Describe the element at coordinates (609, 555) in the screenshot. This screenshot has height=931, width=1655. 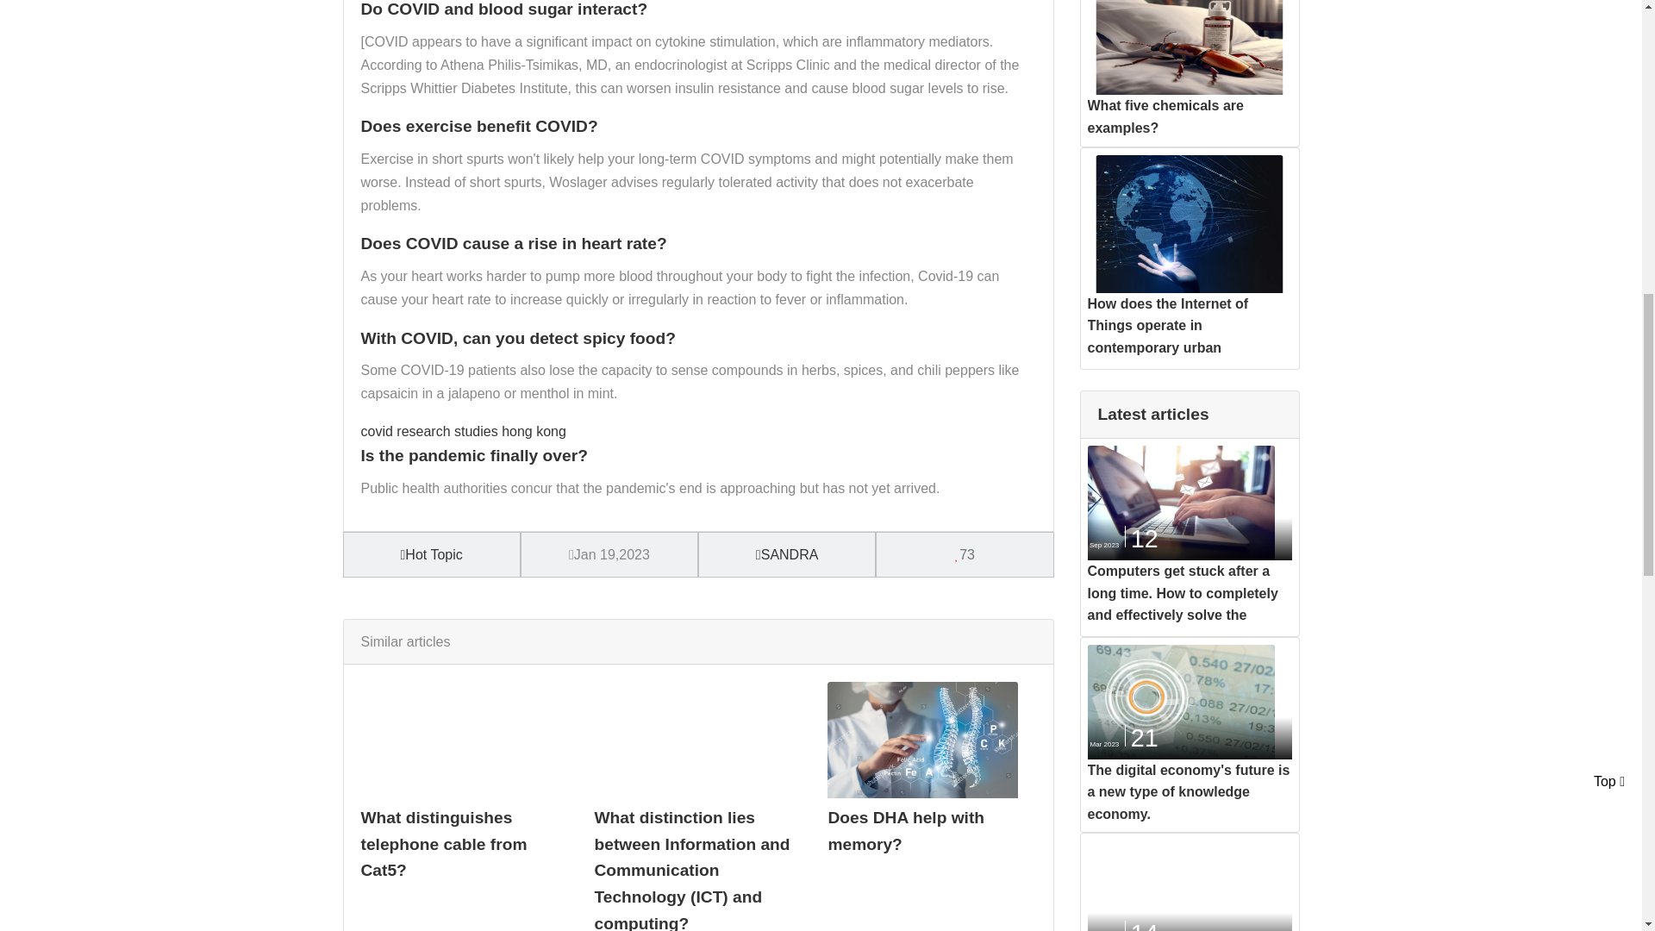
I see `Jan 19,2023` at that location.